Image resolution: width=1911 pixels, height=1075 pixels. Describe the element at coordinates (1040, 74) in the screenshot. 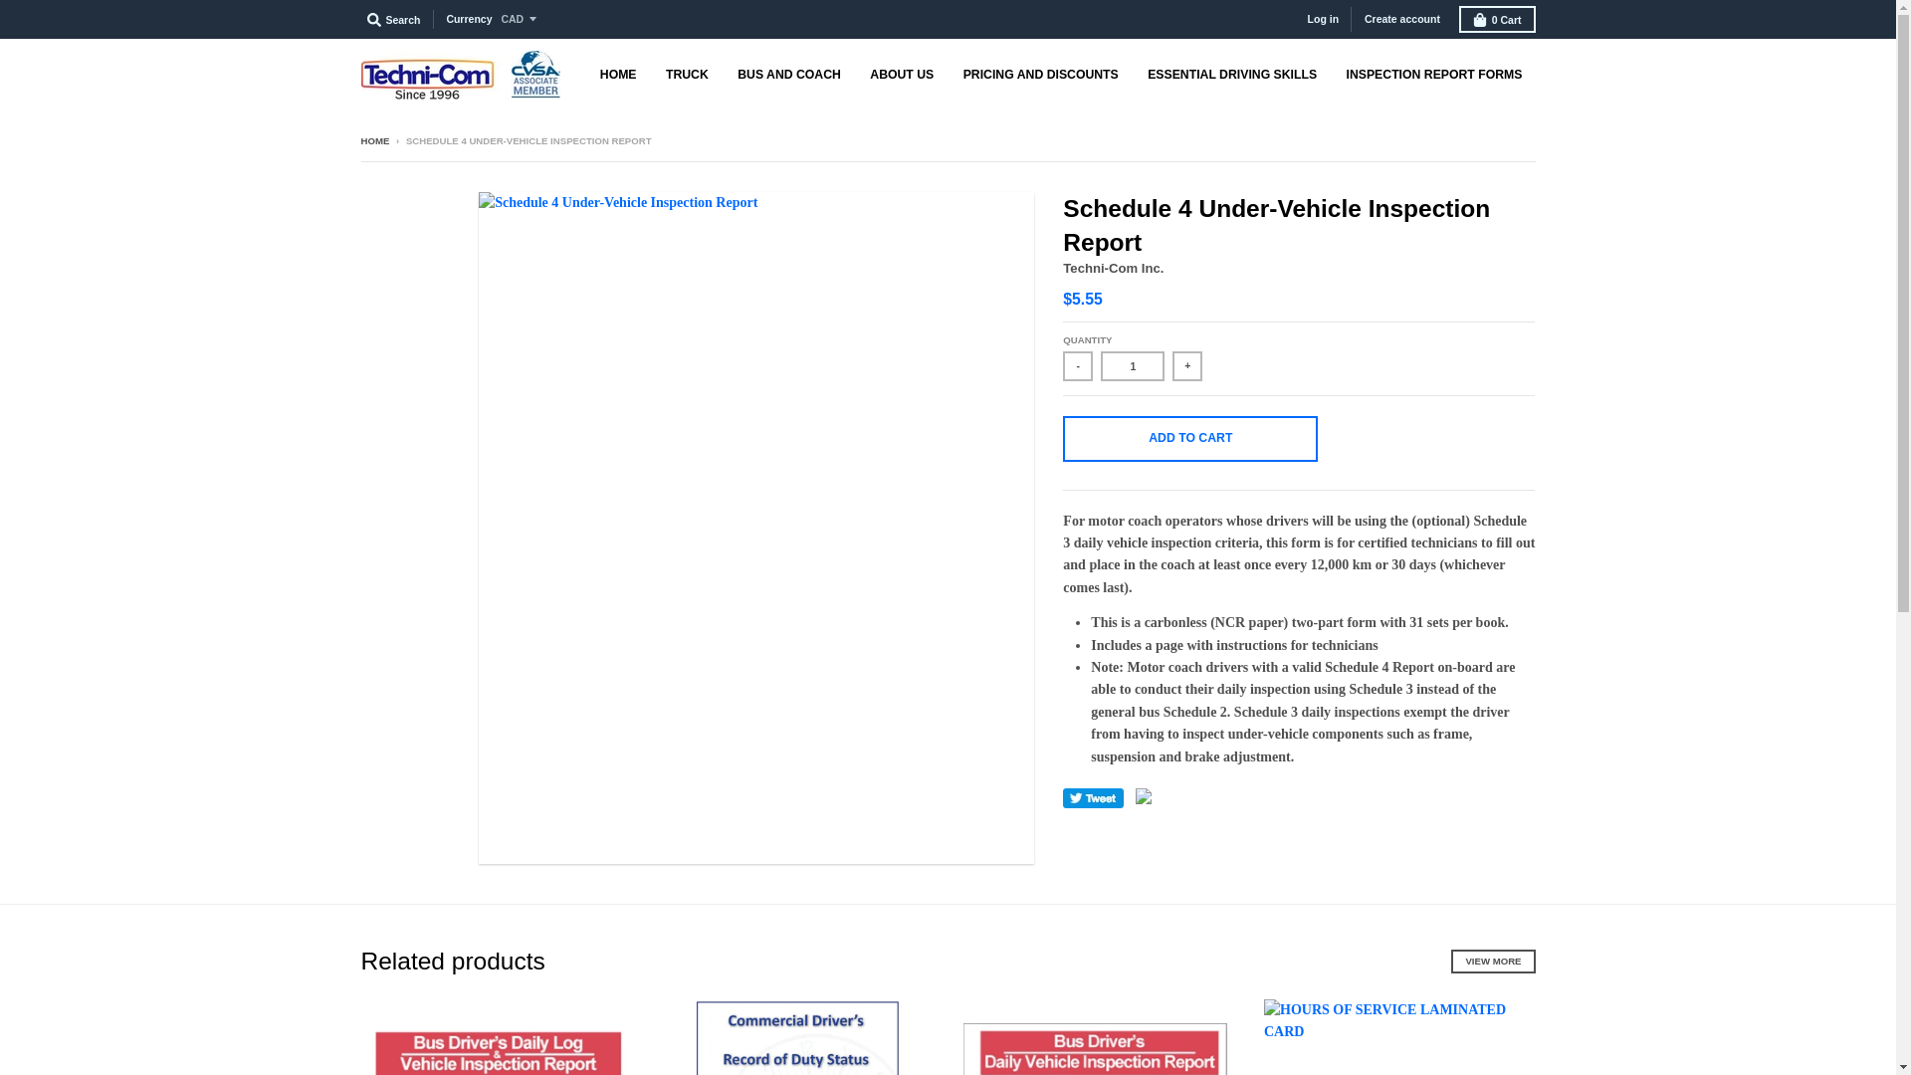

I see `PRICING AND DISCOUNTS` at that location.